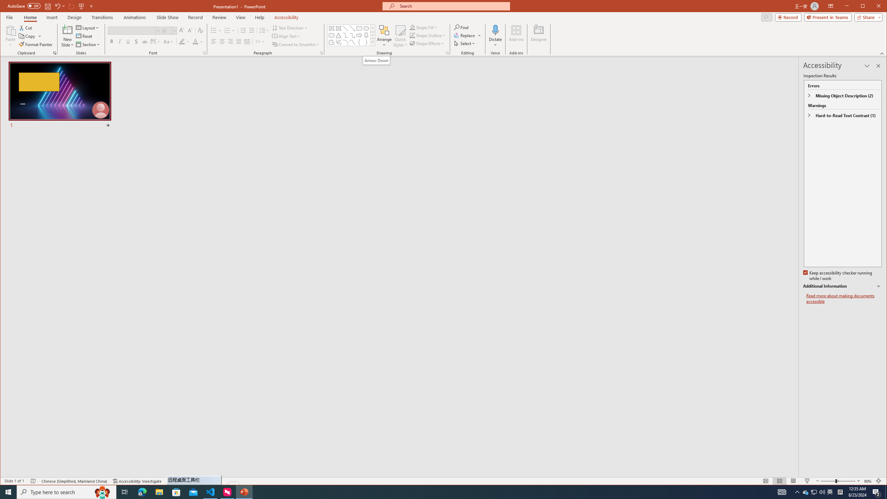  Describe the element at coordinates (296, 44) in the screenshot. I see `Convert to SmartArt` at that location.